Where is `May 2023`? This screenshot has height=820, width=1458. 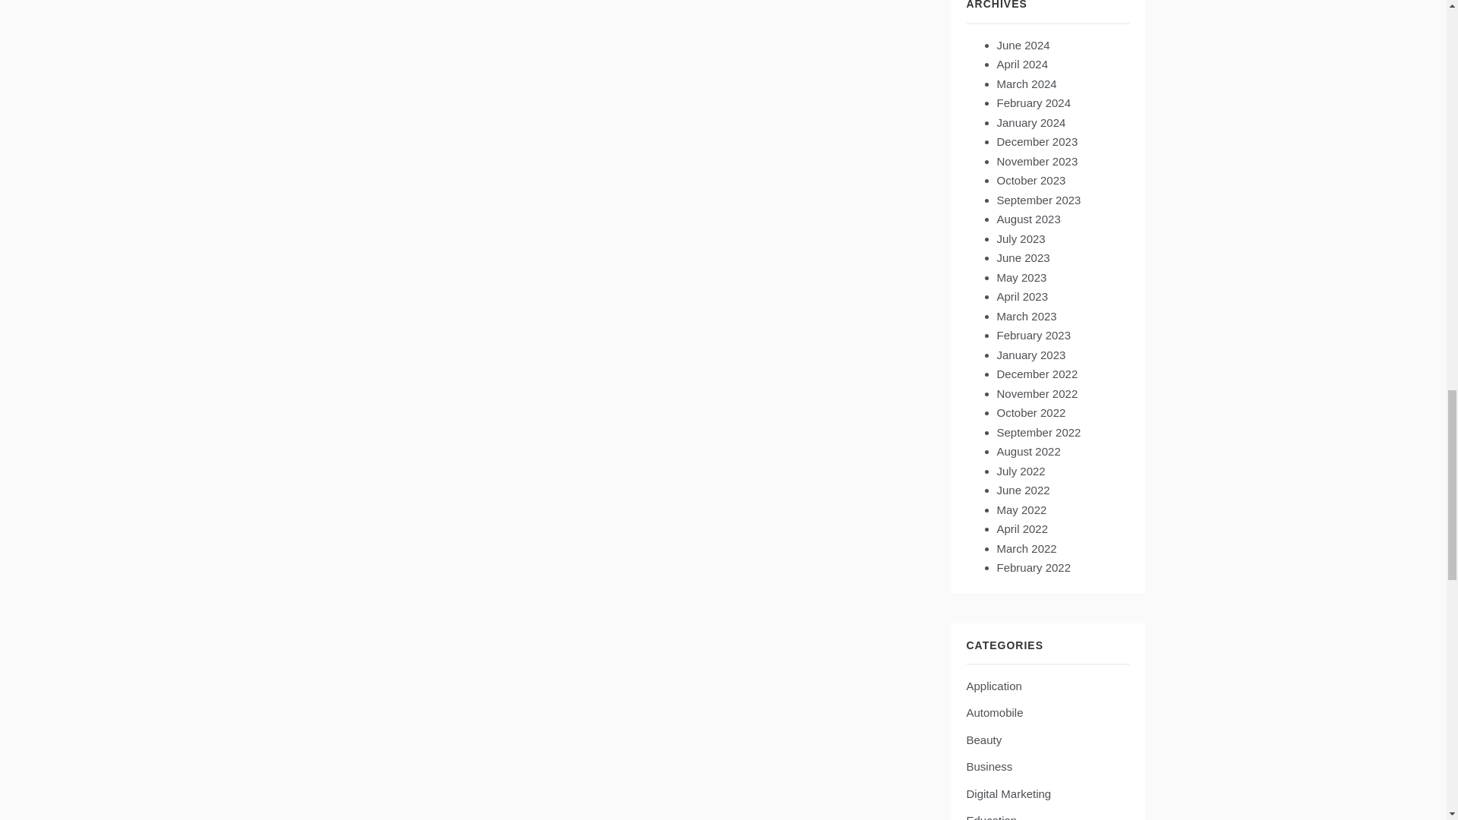
May 2023 is located at coordinates (1021, 277).